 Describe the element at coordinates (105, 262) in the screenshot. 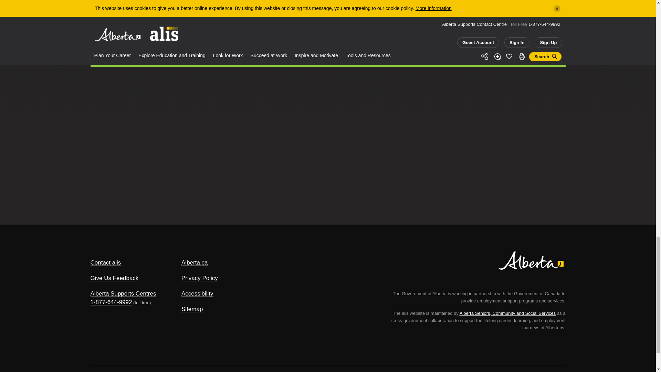

I see `Contact` at that location.